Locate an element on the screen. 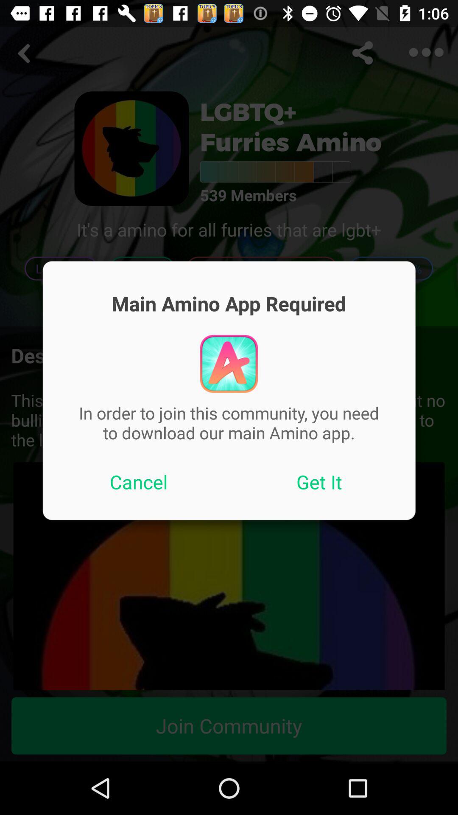 Image resolution: width=458 pixels, height=815 pixels. scroll until cancel item is located at coordinates (139, 482).